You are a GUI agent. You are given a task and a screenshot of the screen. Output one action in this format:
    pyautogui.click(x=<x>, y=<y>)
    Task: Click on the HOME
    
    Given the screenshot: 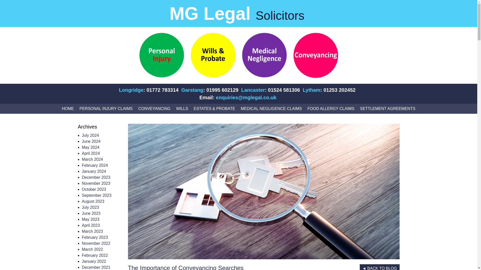 What is the action you would take?
    pyautogui.click(x=68, y=108)
    